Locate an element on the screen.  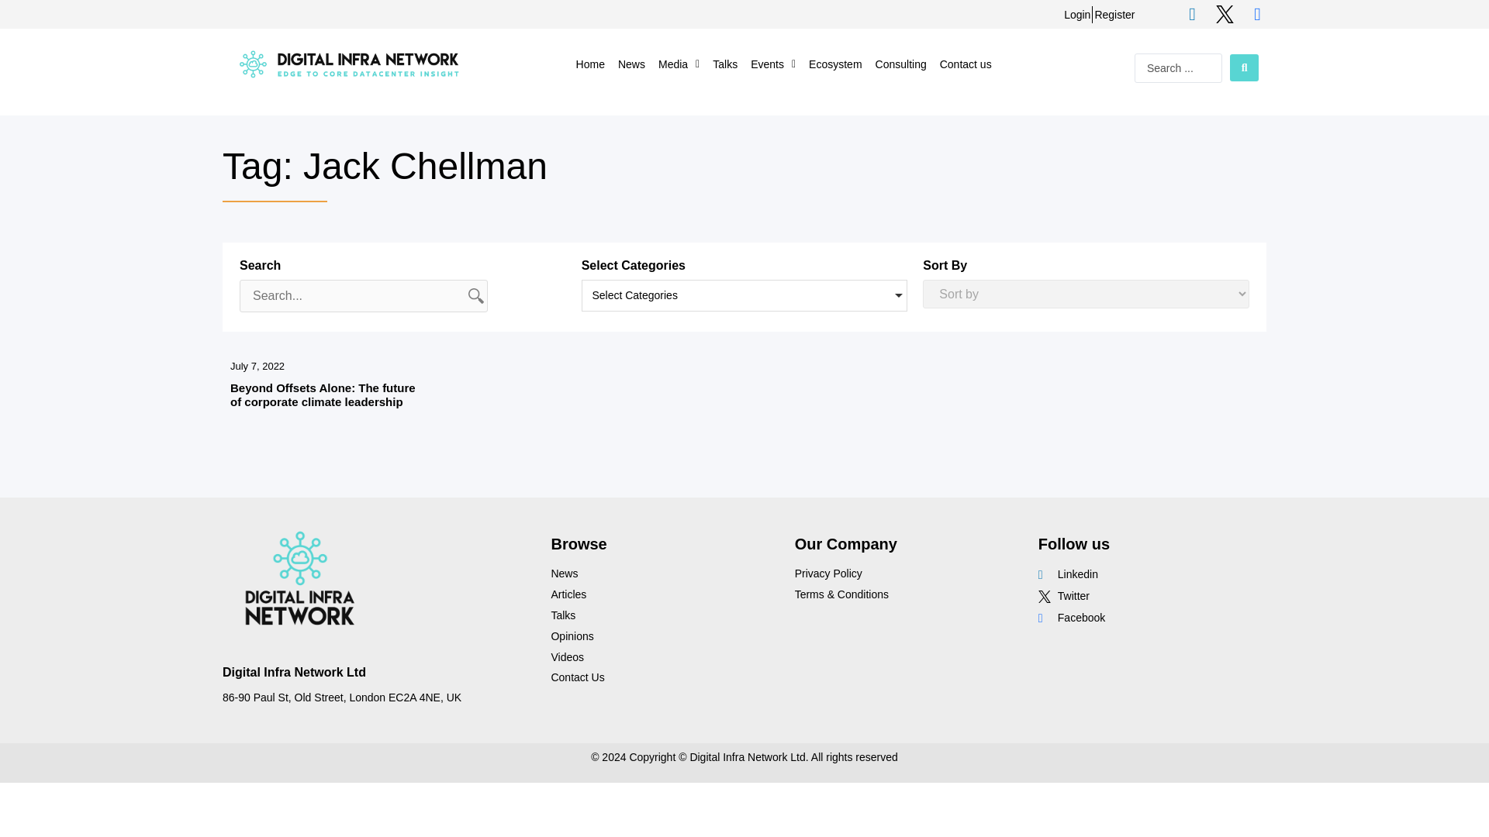
Talks is located at coordinates (724, 64).